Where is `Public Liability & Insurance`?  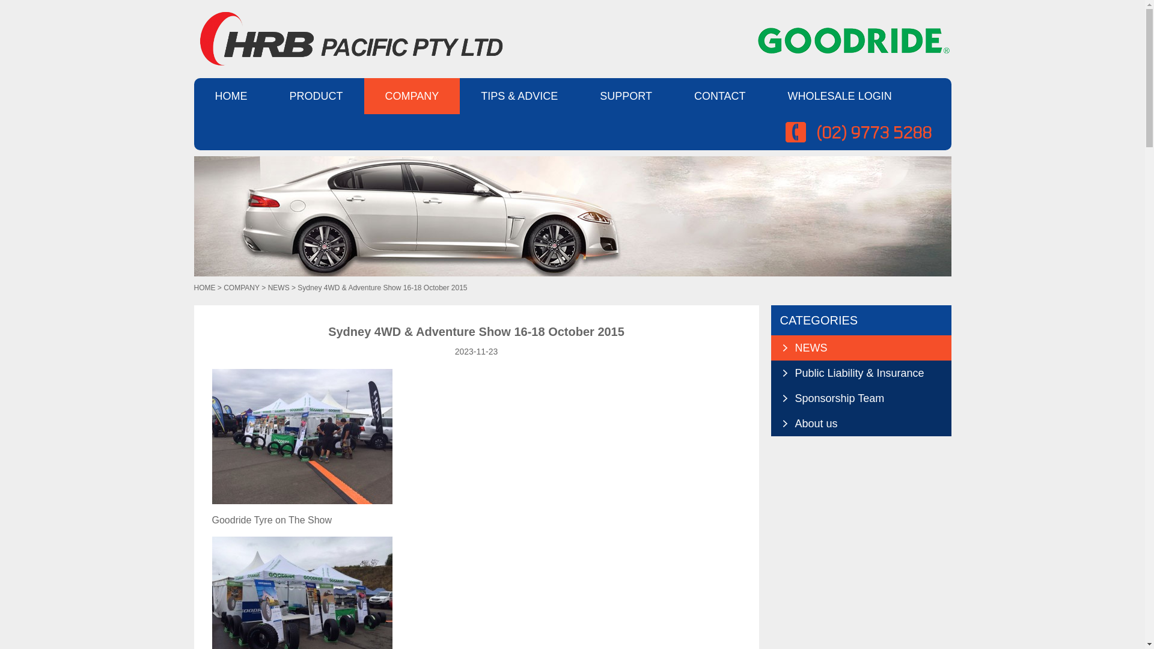 Public Liability & Insurance is located at coordinates (861, 373).